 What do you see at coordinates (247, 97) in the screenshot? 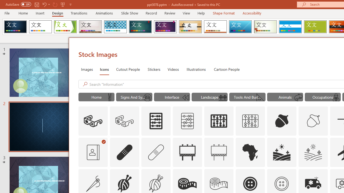
I see `"Tools And Building" Icons.` at bounding box center [247, 97].